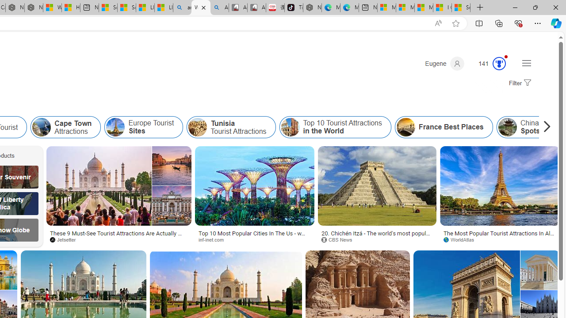  What do you see at coordinates (442, 8) in the screenshot?
I see `I Gained 20 Pounds of Muscle in 30 Days! | Watch` at bounding box center [442, 8].